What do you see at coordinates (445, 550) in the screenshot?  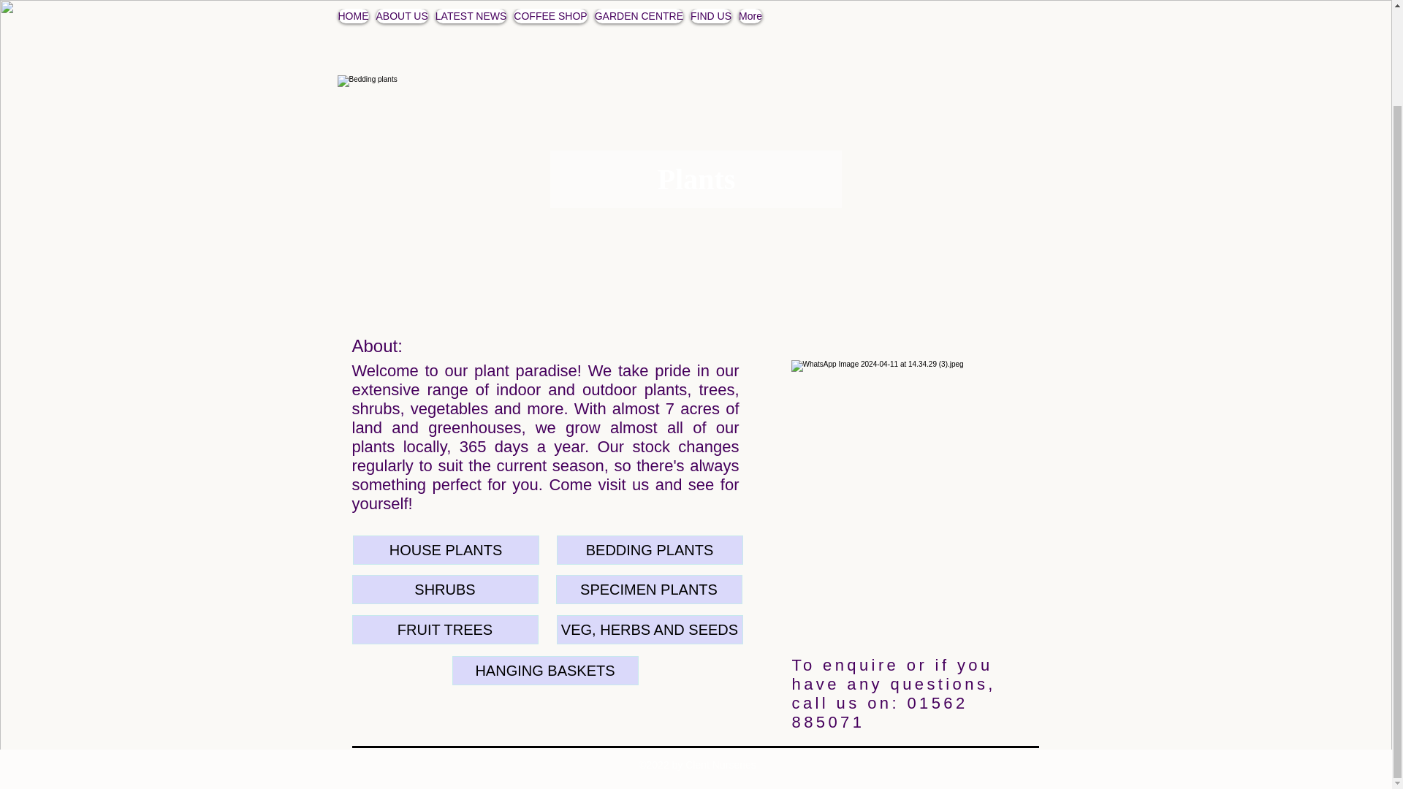 I see `HOUSE PLANTS` at bounding box center [445, 550].